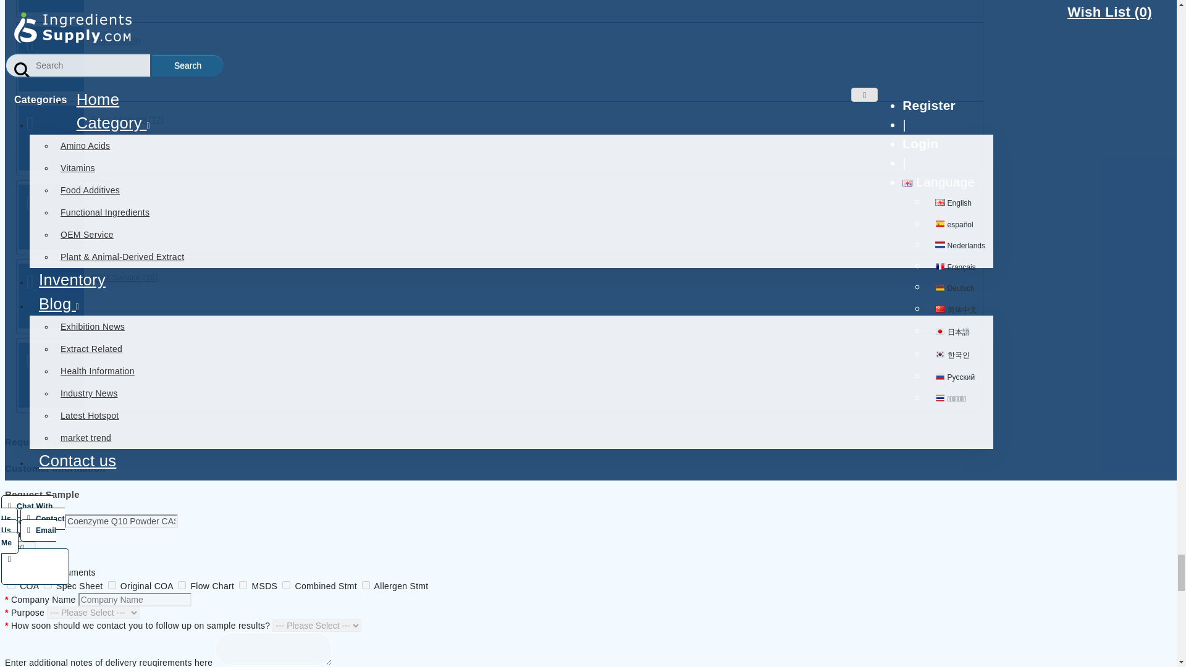 Image resolution: width=1186 pixels, height=667 pixels. Describe the element at coordinates (48, 584) in the screenshot. I see `Spec Sheet` at that location.